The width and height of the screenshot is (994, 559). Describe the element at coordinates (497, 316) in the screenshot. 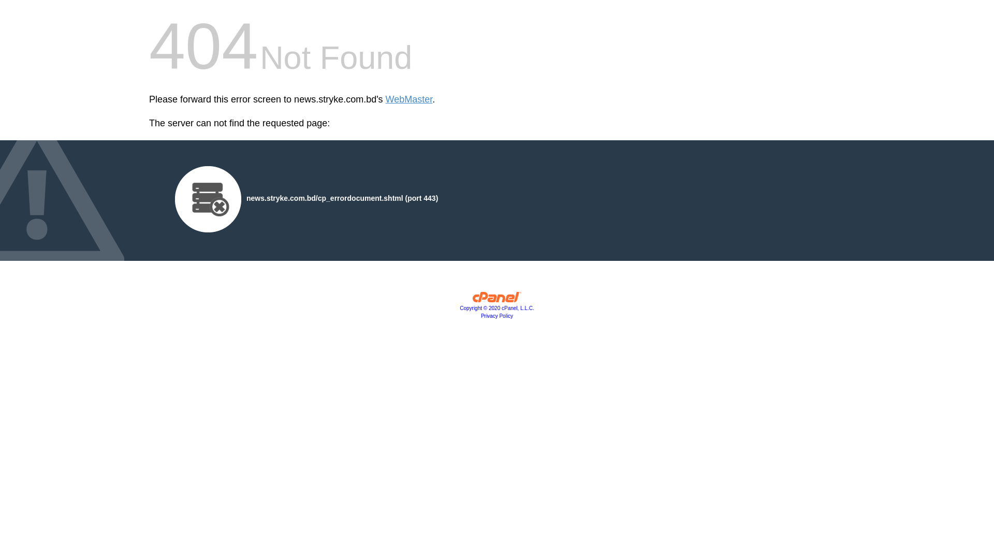

I see `Privacy Policy` at that location.